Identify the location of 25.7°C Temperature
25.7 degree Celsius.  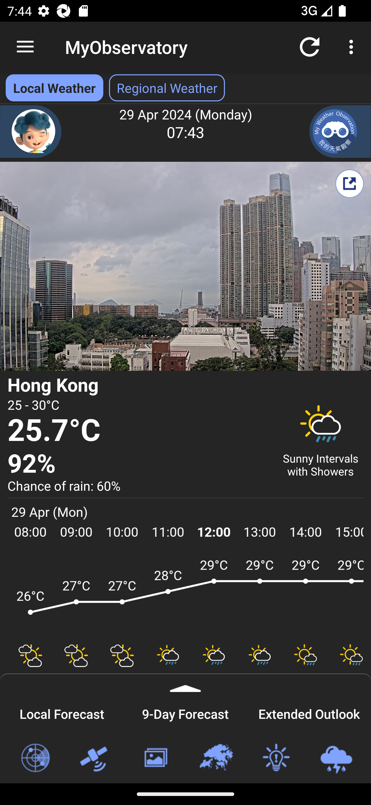
(139, 431).